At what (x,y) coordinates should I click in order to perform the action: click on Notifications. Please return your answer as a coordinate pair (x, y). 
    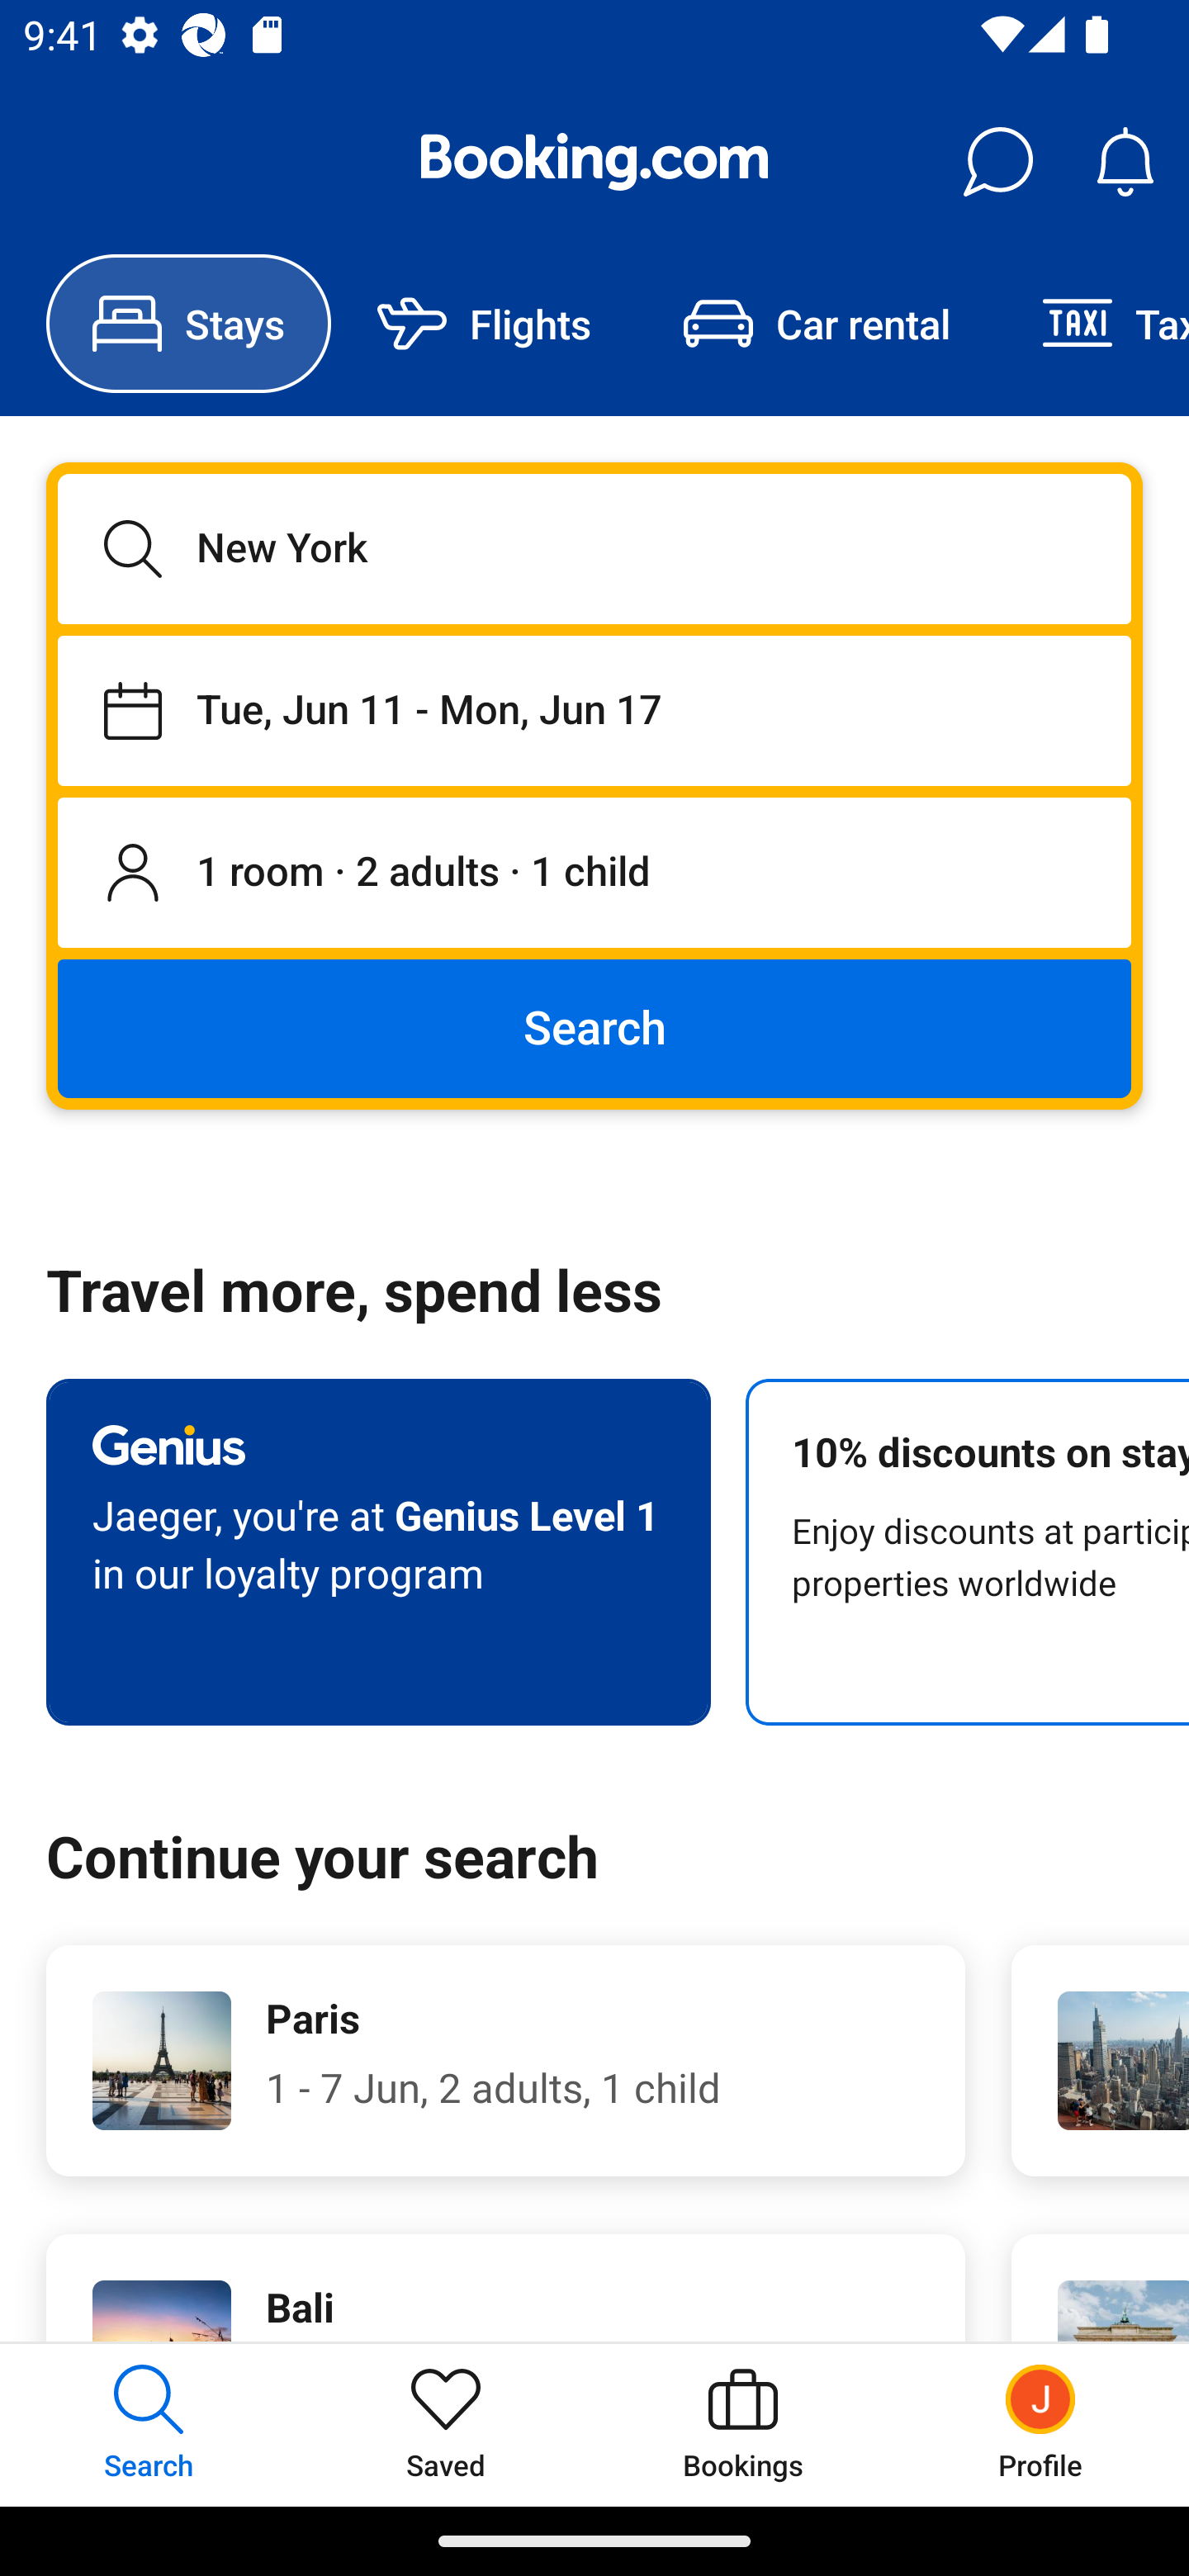
    Looking at the image, I should click on (1125, 162).